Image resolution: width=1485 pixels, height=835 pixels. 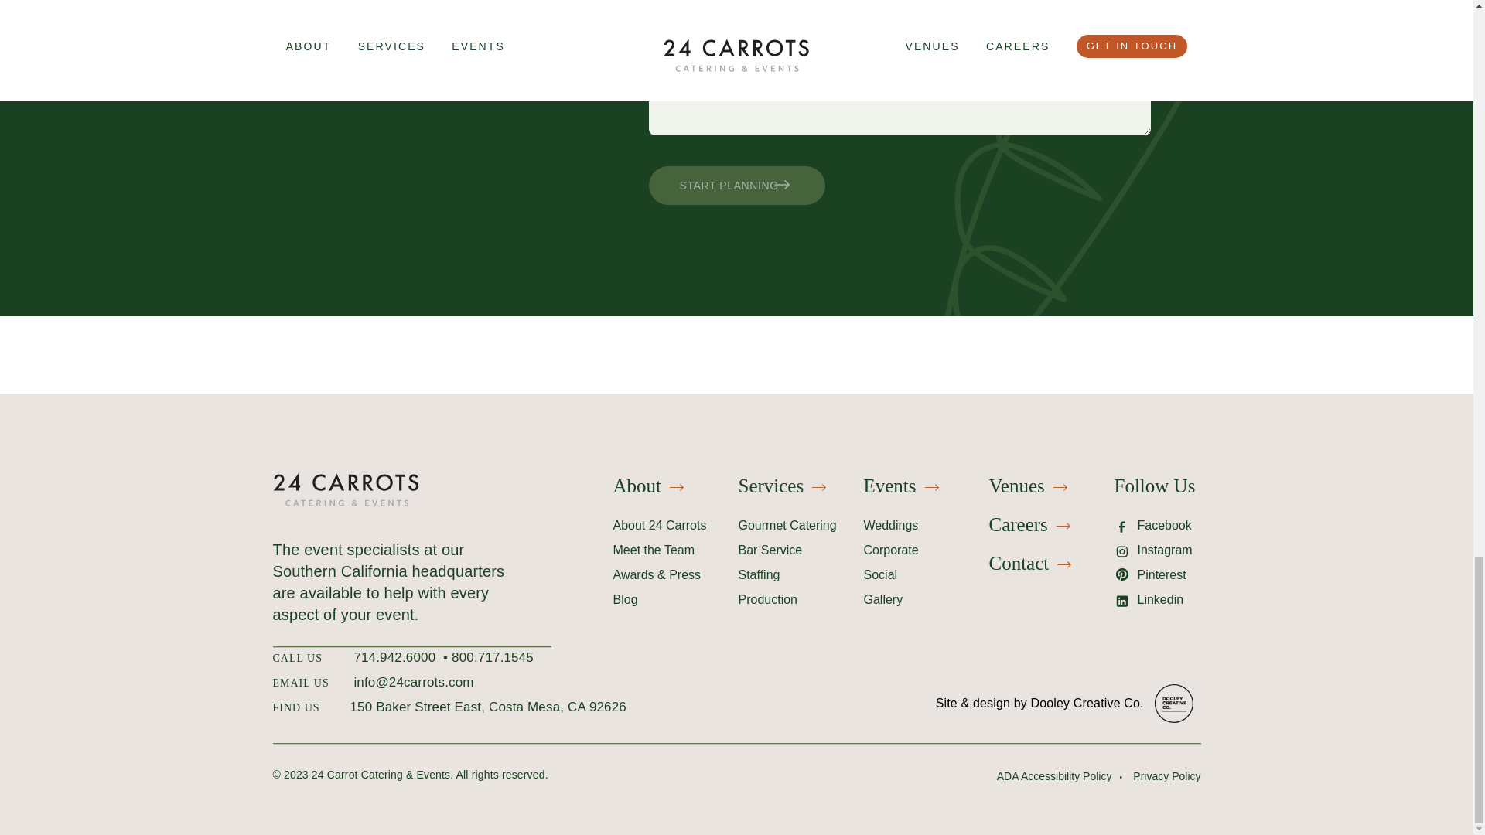 I want to click on Start Planning, so click(x=736, y=185).